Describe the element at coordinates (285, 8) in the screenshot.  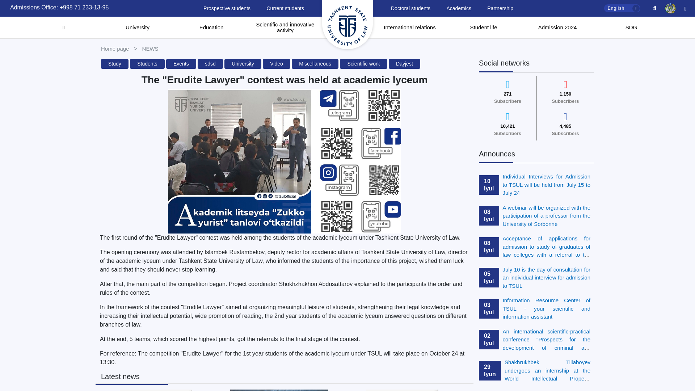
I see `Current students` at that location.